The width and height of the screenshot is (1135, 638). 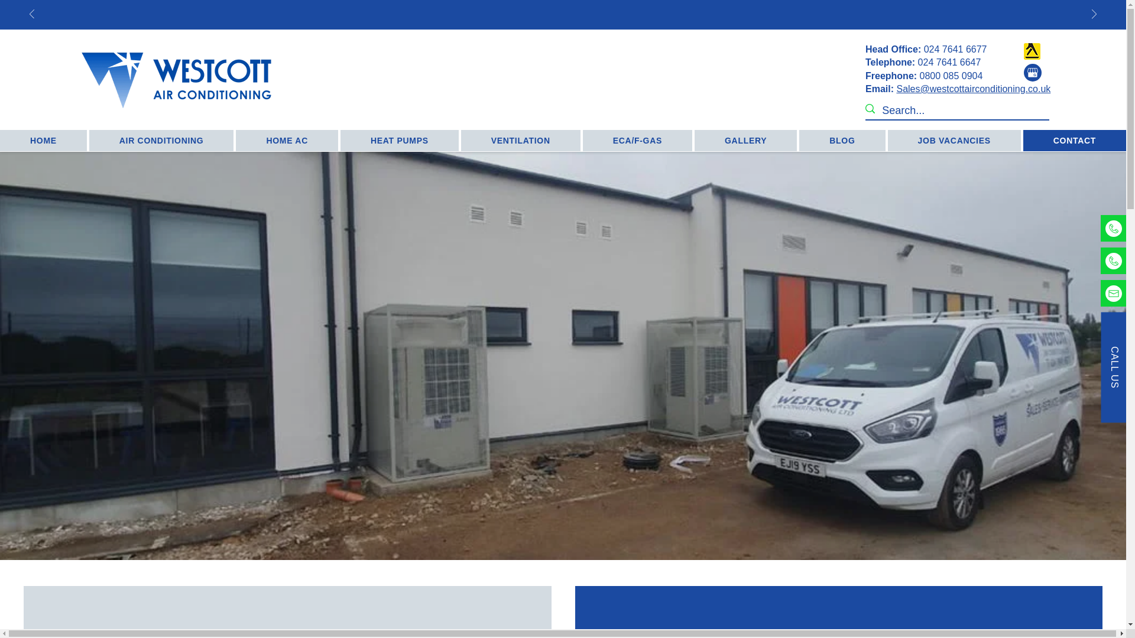 What do you see at coordinates (842, 141) in the screenshot?
I see `BLOG` at bounding box center [842, 141].